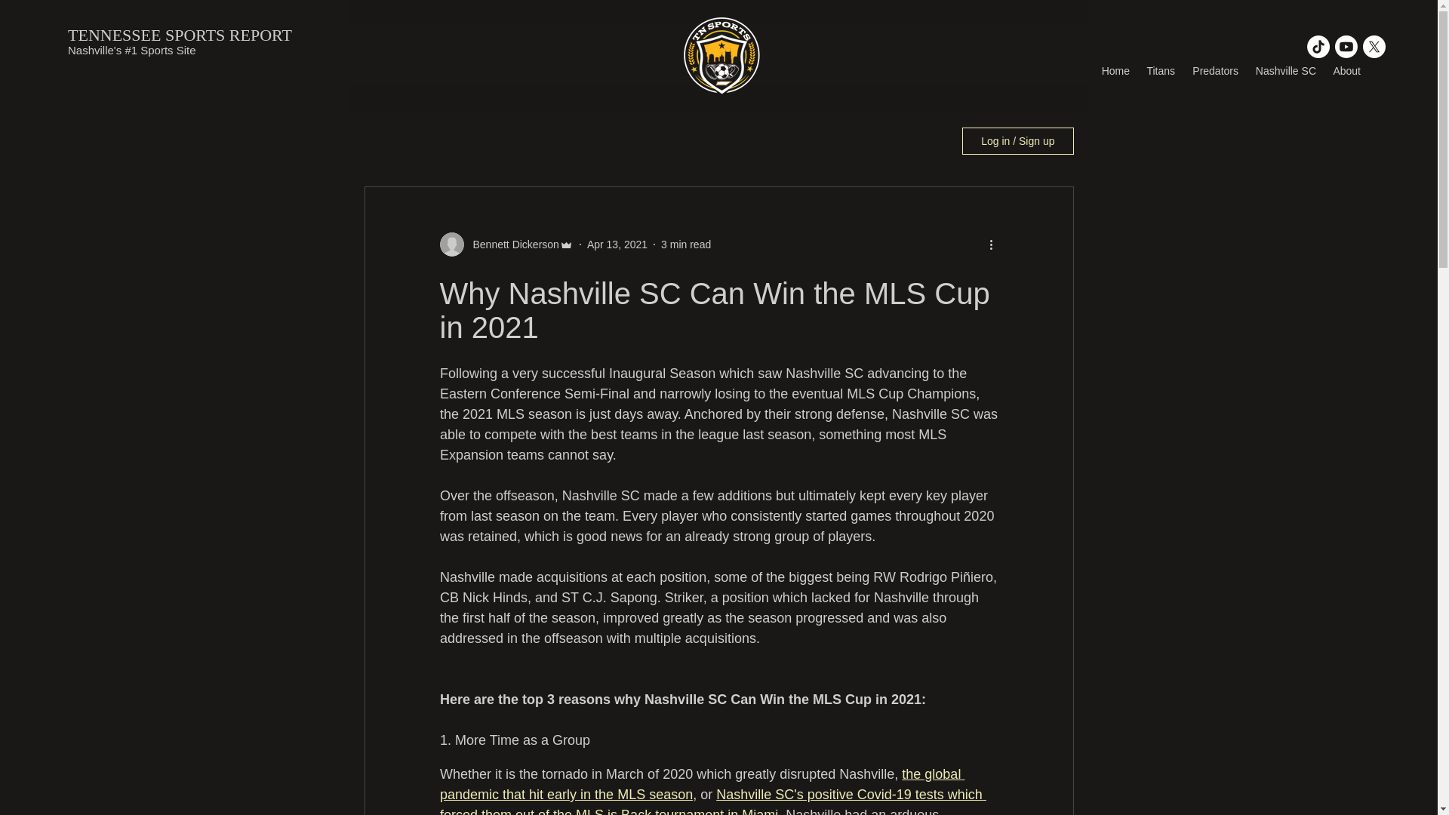 The image size is (1449, 815). What do you see at coordinates (700, 784) in the screenshot?
I see `the global pandemic that hit early in the MLS season` at bounding box center [700, 784].